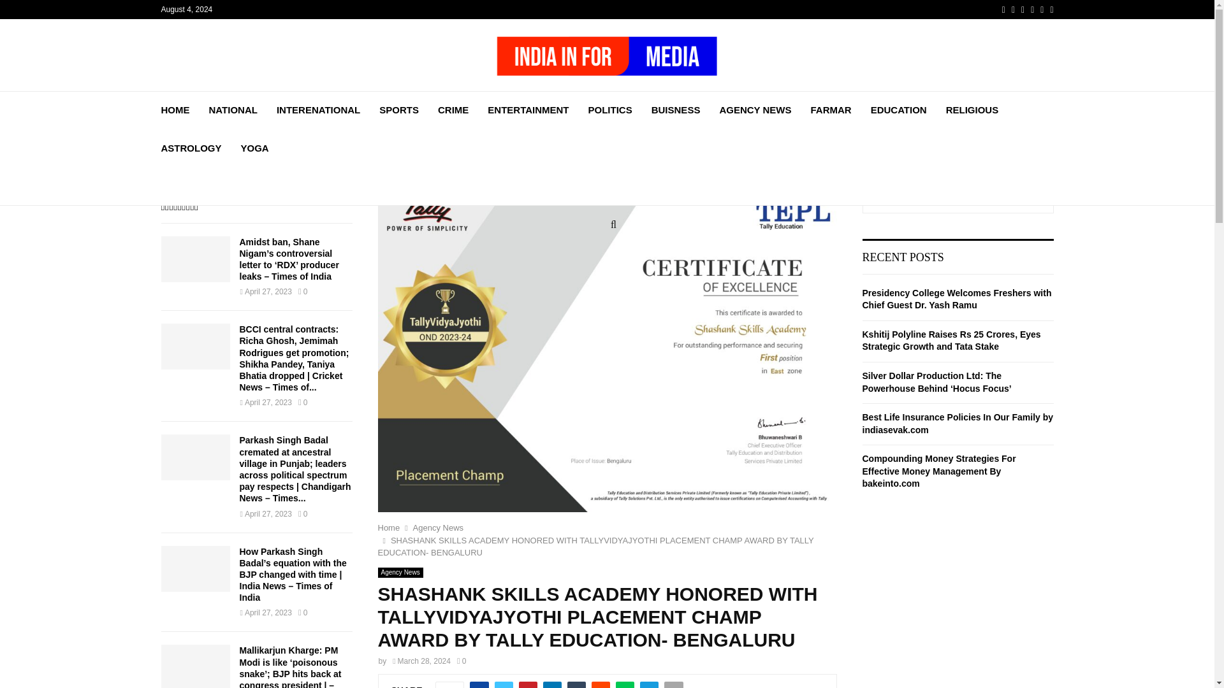  I want to click on INTERENATIONAL, so click(317, 110).